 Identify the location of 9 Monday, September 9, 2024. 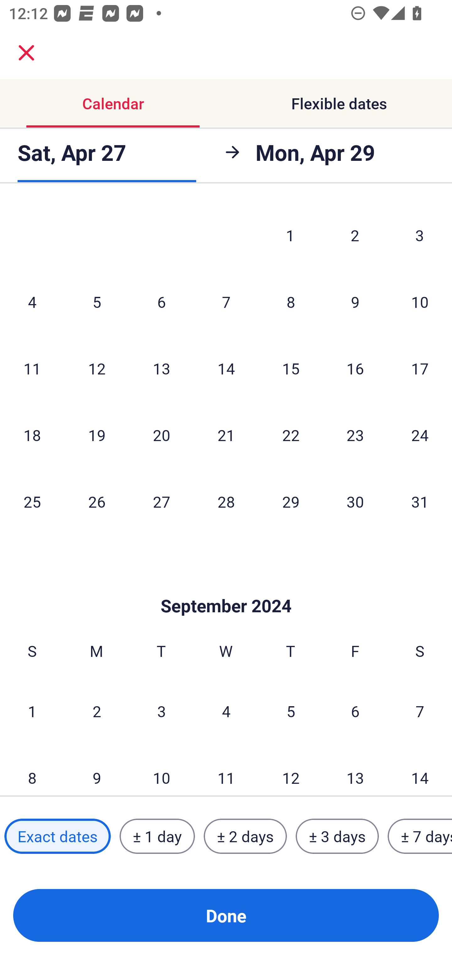
(97, 771).